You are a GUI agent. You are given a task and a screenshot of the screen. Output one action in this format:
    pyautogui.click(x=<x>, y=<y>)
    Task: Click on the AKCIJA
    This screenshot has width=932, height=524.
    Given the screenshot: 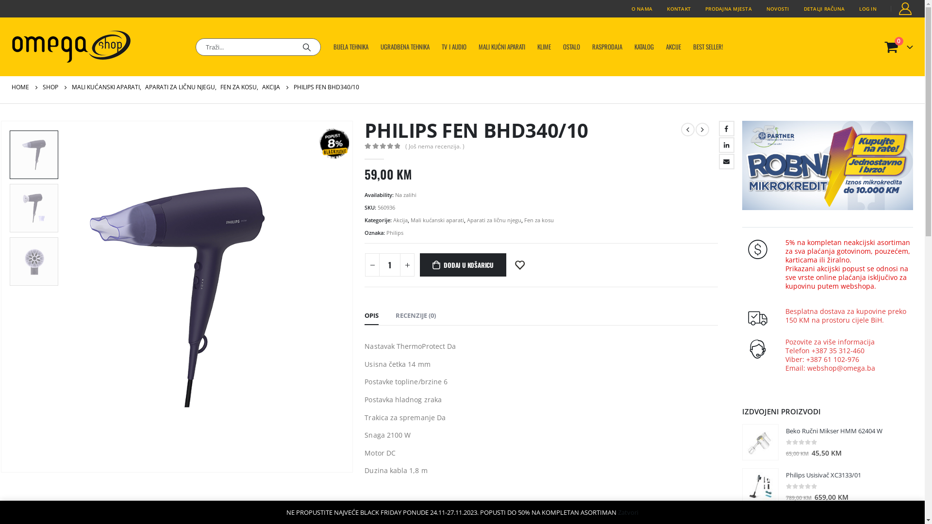 What is the action you would take?
    pyautogui.click(x=271, y=87)
    